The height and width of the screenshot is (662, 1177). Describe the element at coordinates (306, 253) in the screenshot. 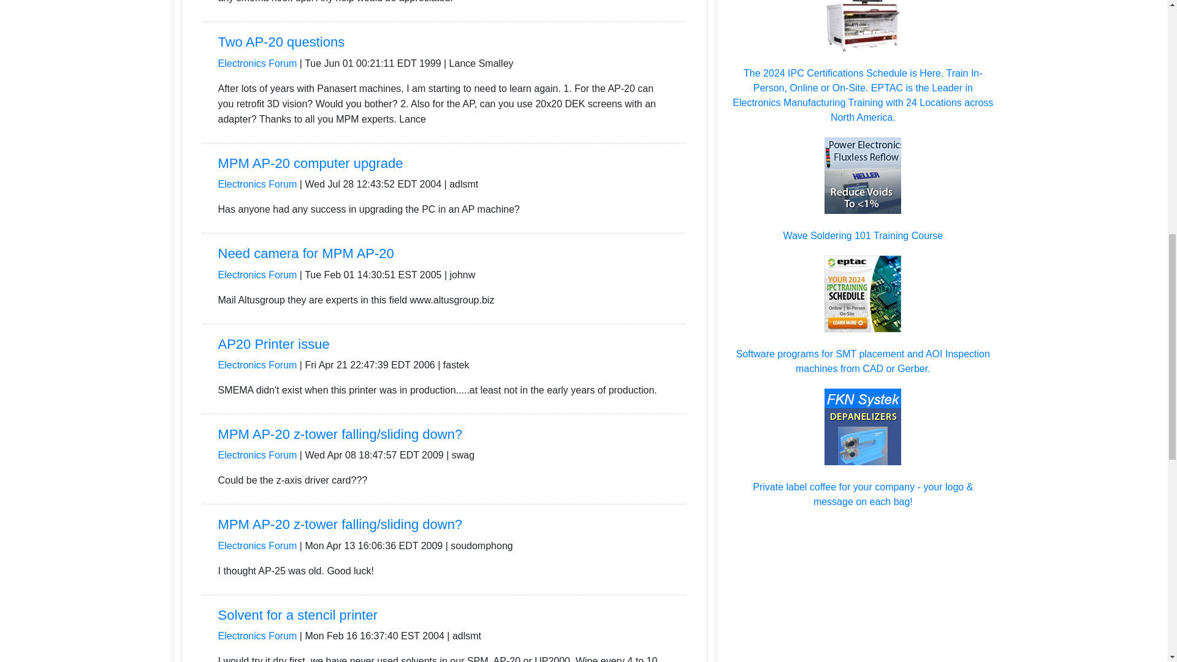

I see `Need camera for MPM AP-20` at that location.